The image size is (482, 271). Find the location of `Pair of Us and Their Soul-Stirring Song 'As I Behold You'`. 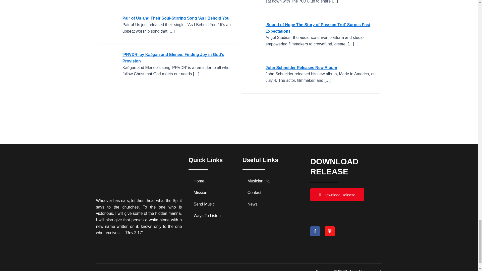

Pair of Us and Their Soul-Stirring Song 'As I Behold You' is located at coordinates (108, 26).